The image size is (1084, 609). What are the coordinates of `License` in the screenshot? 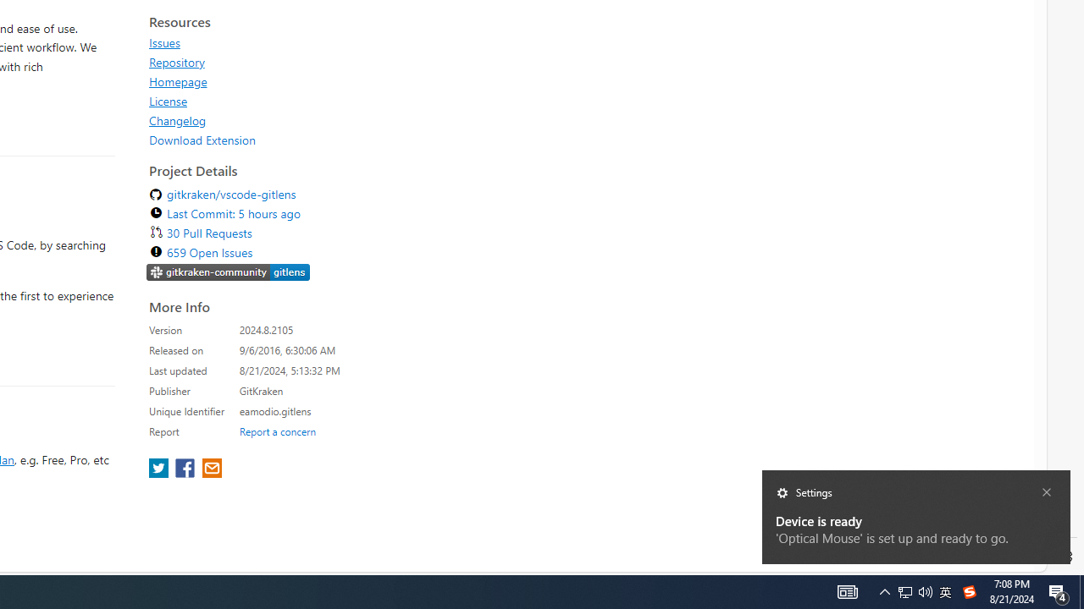 It's located at (168, 101).